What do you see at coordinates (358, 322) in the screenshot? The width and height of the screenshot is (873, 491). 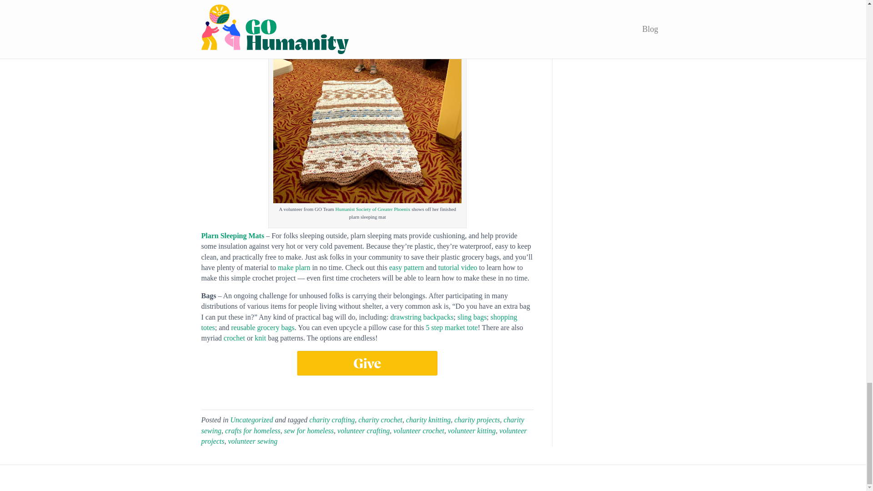 I see `shopping totes` at bounding box center [358, 322].